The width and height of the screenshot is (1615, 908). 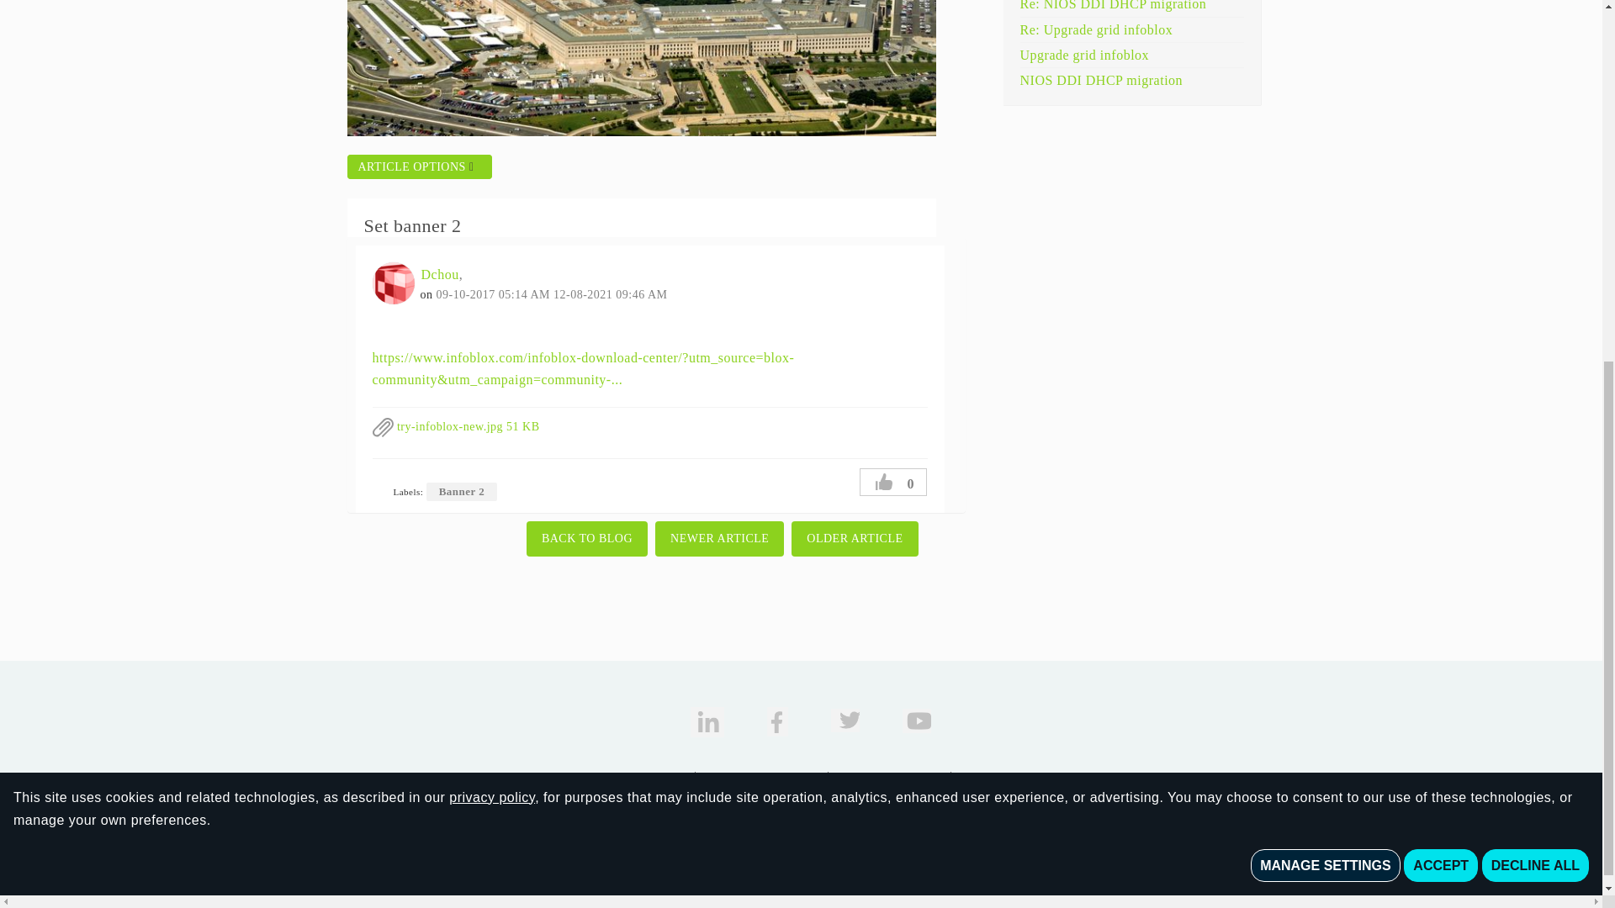 I want to click on Dchou, so click(x=392, y=282).